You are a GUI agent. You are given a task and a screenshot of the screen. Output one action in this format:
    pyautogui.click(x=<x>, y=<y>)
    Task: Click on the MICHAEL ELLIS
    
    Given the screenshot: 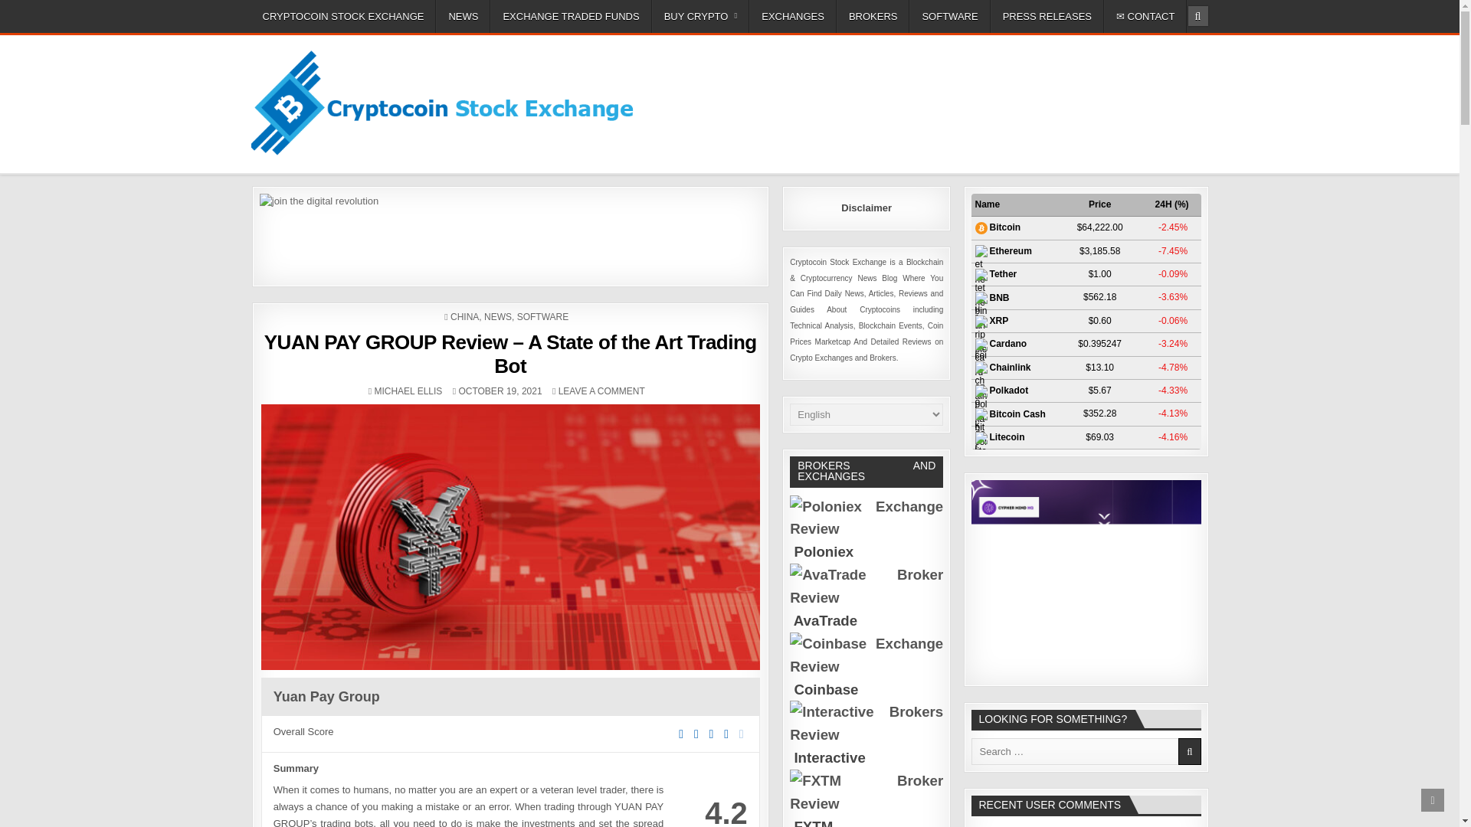 What is the action you would take?
    pyautogui.click(x=408, y=391)
    